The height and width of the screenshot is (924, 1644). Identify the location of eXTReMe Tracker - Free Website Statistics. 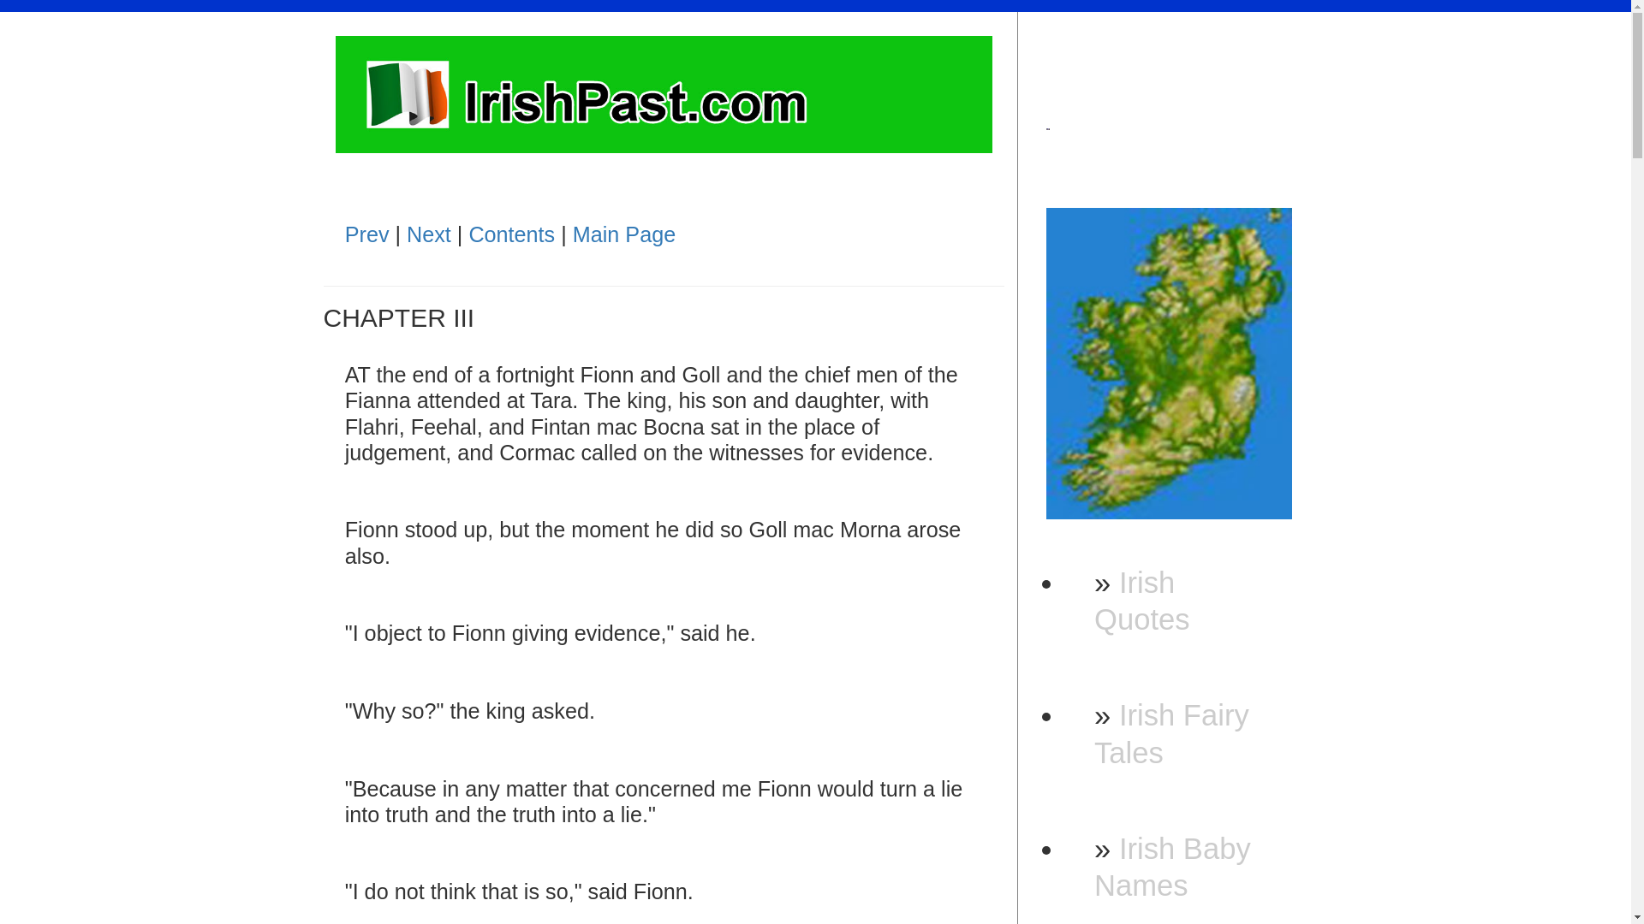
(1170, 137).